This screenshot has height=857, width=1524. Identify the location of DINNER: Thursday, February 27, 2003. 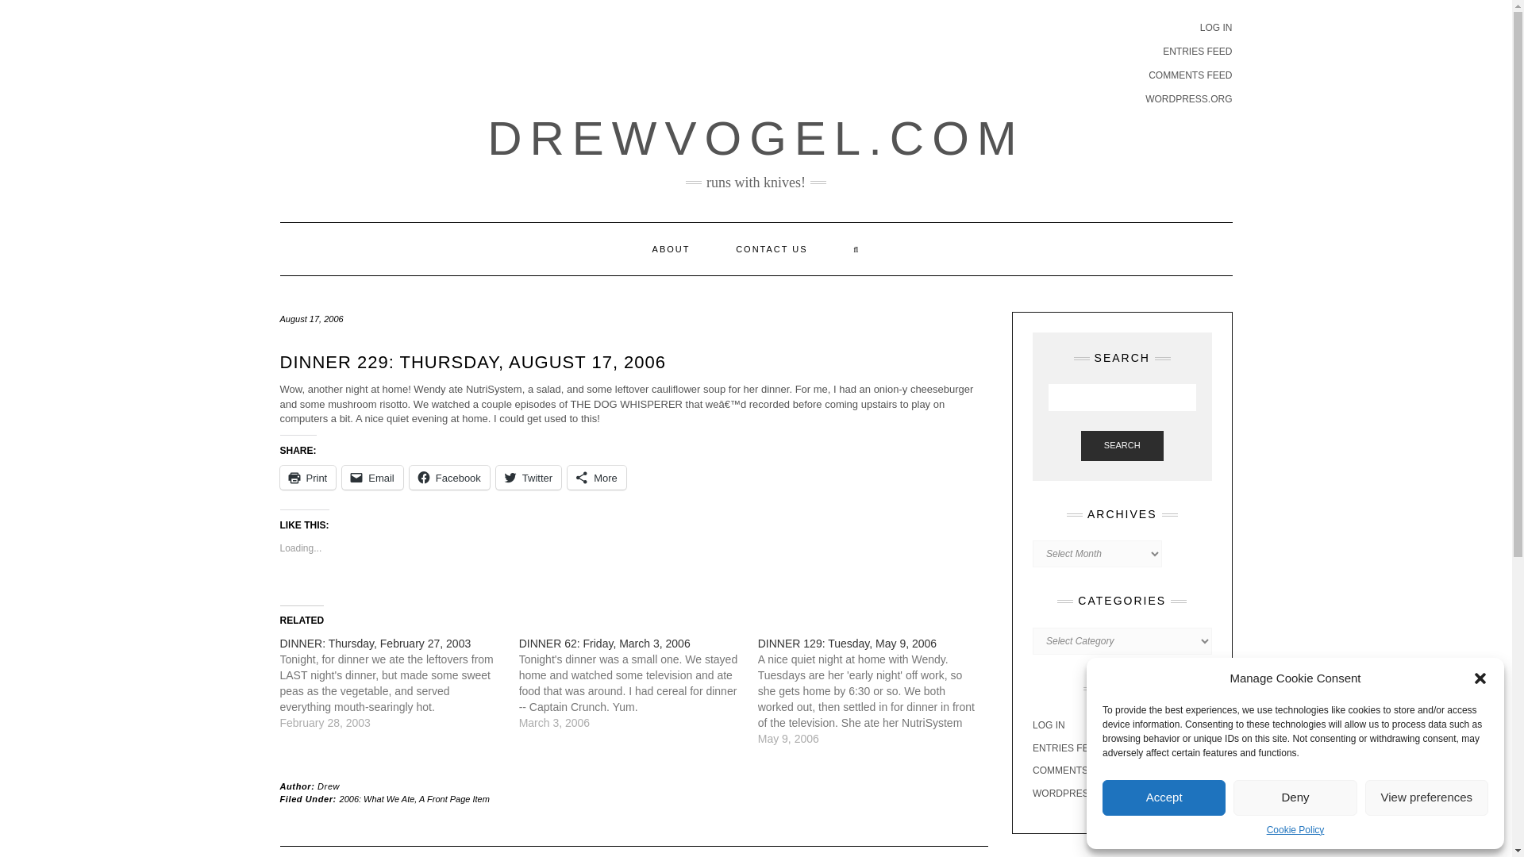
(375, 643).